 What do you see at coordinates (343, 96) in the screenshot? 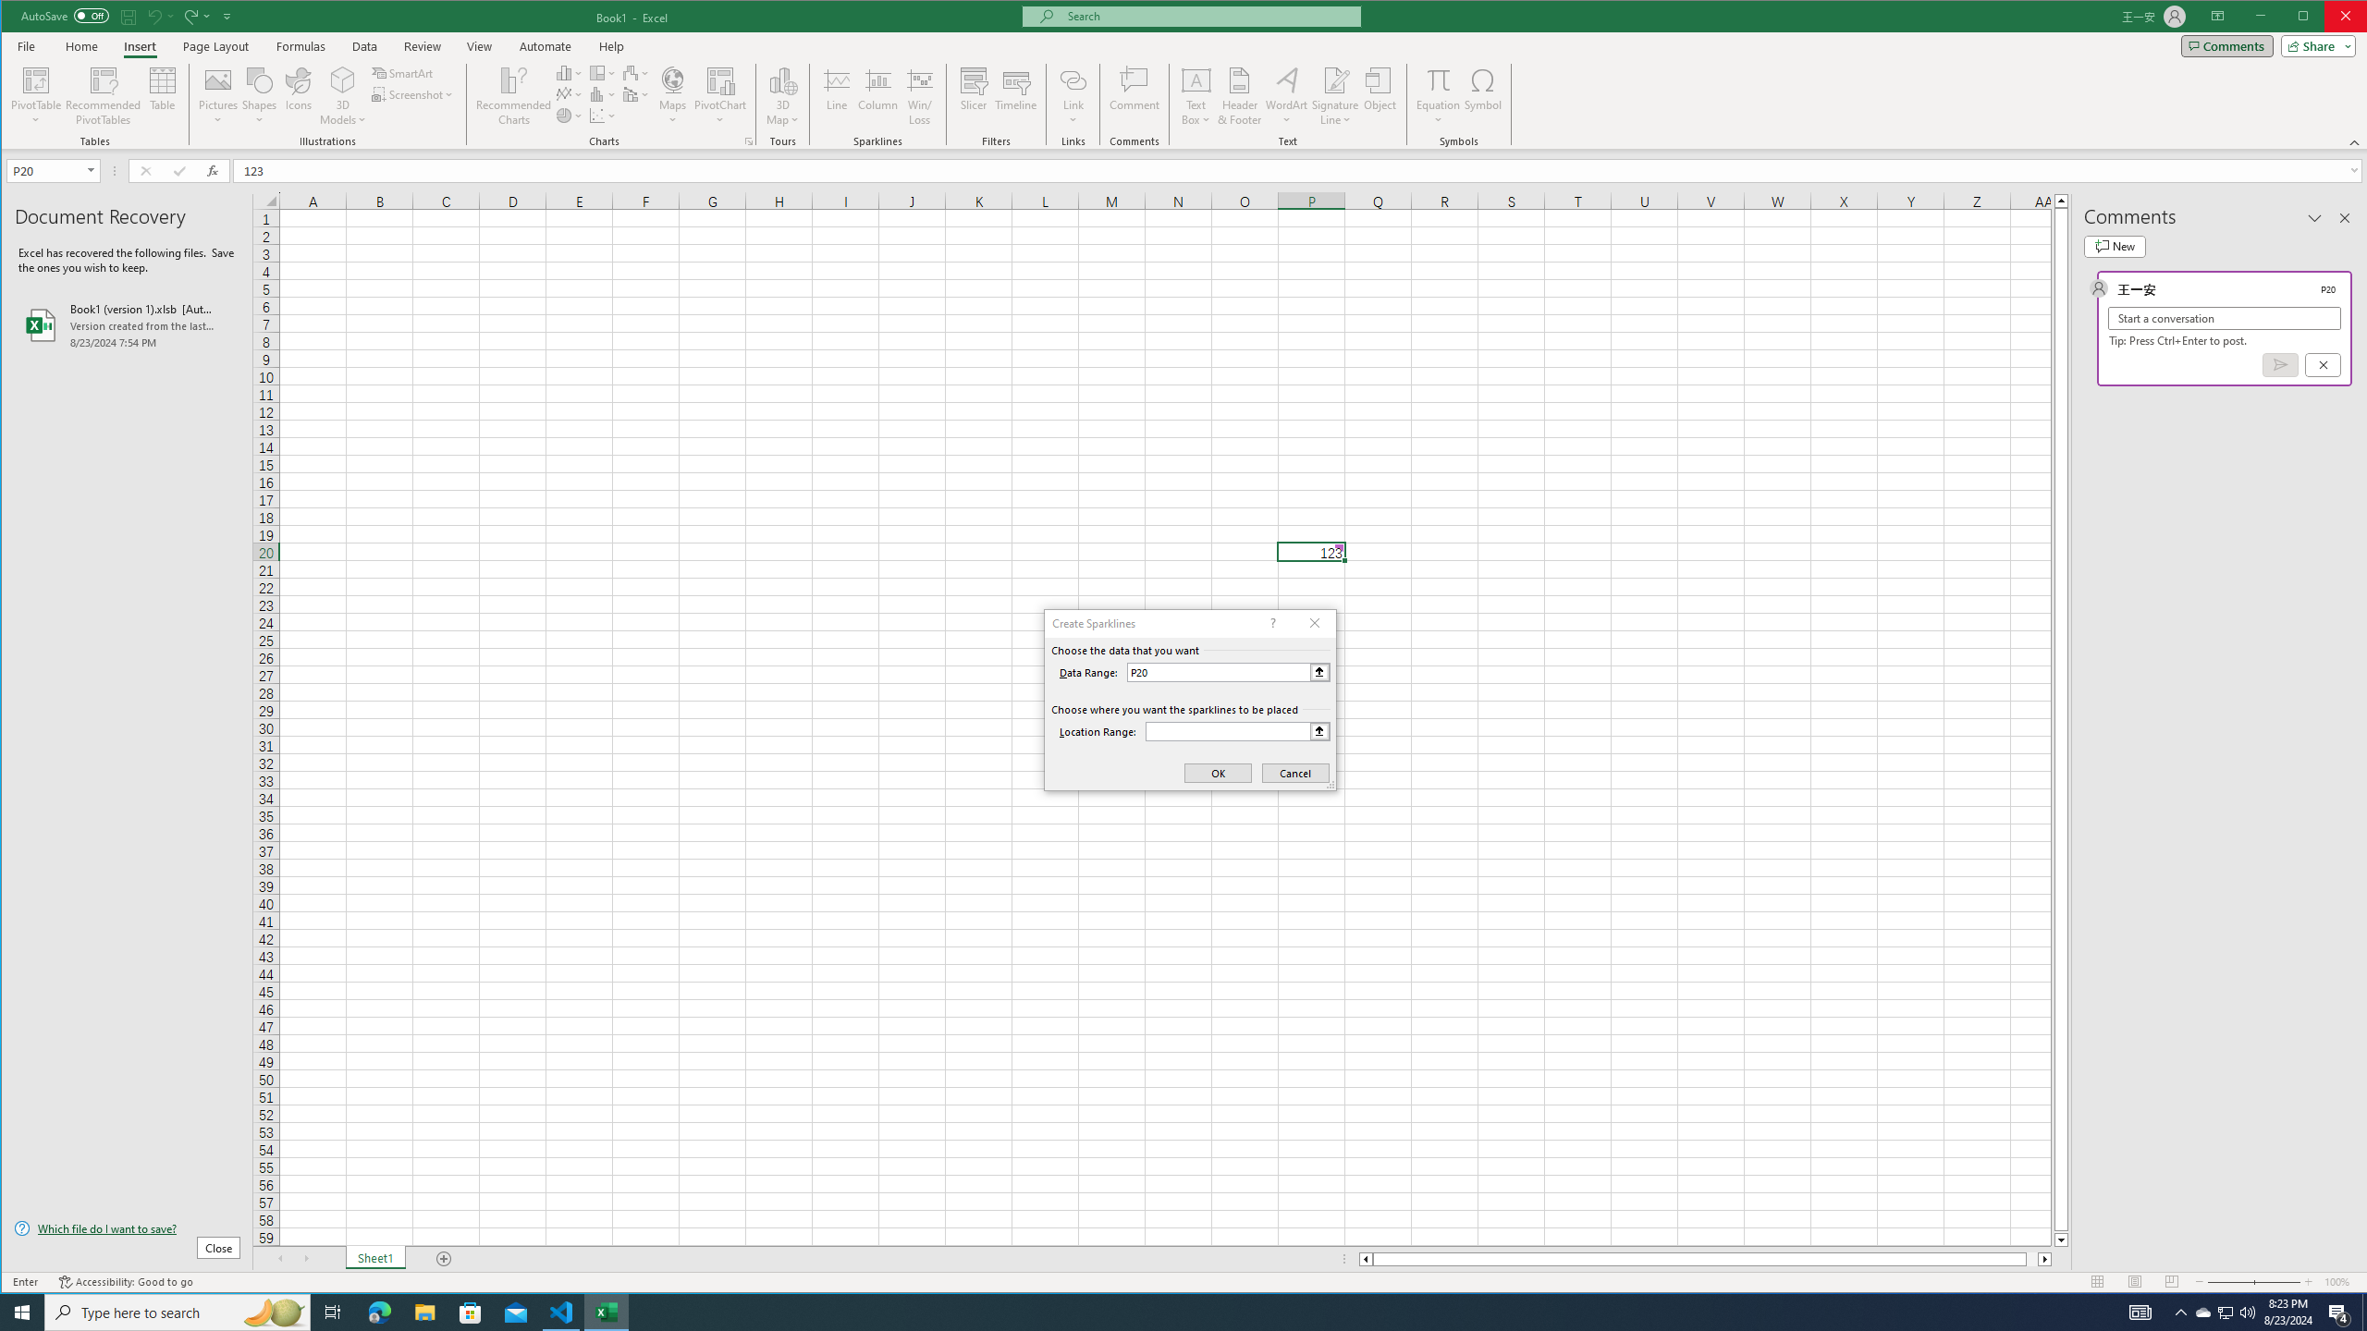
I see `3D Models` at bounding box center [343, 96].